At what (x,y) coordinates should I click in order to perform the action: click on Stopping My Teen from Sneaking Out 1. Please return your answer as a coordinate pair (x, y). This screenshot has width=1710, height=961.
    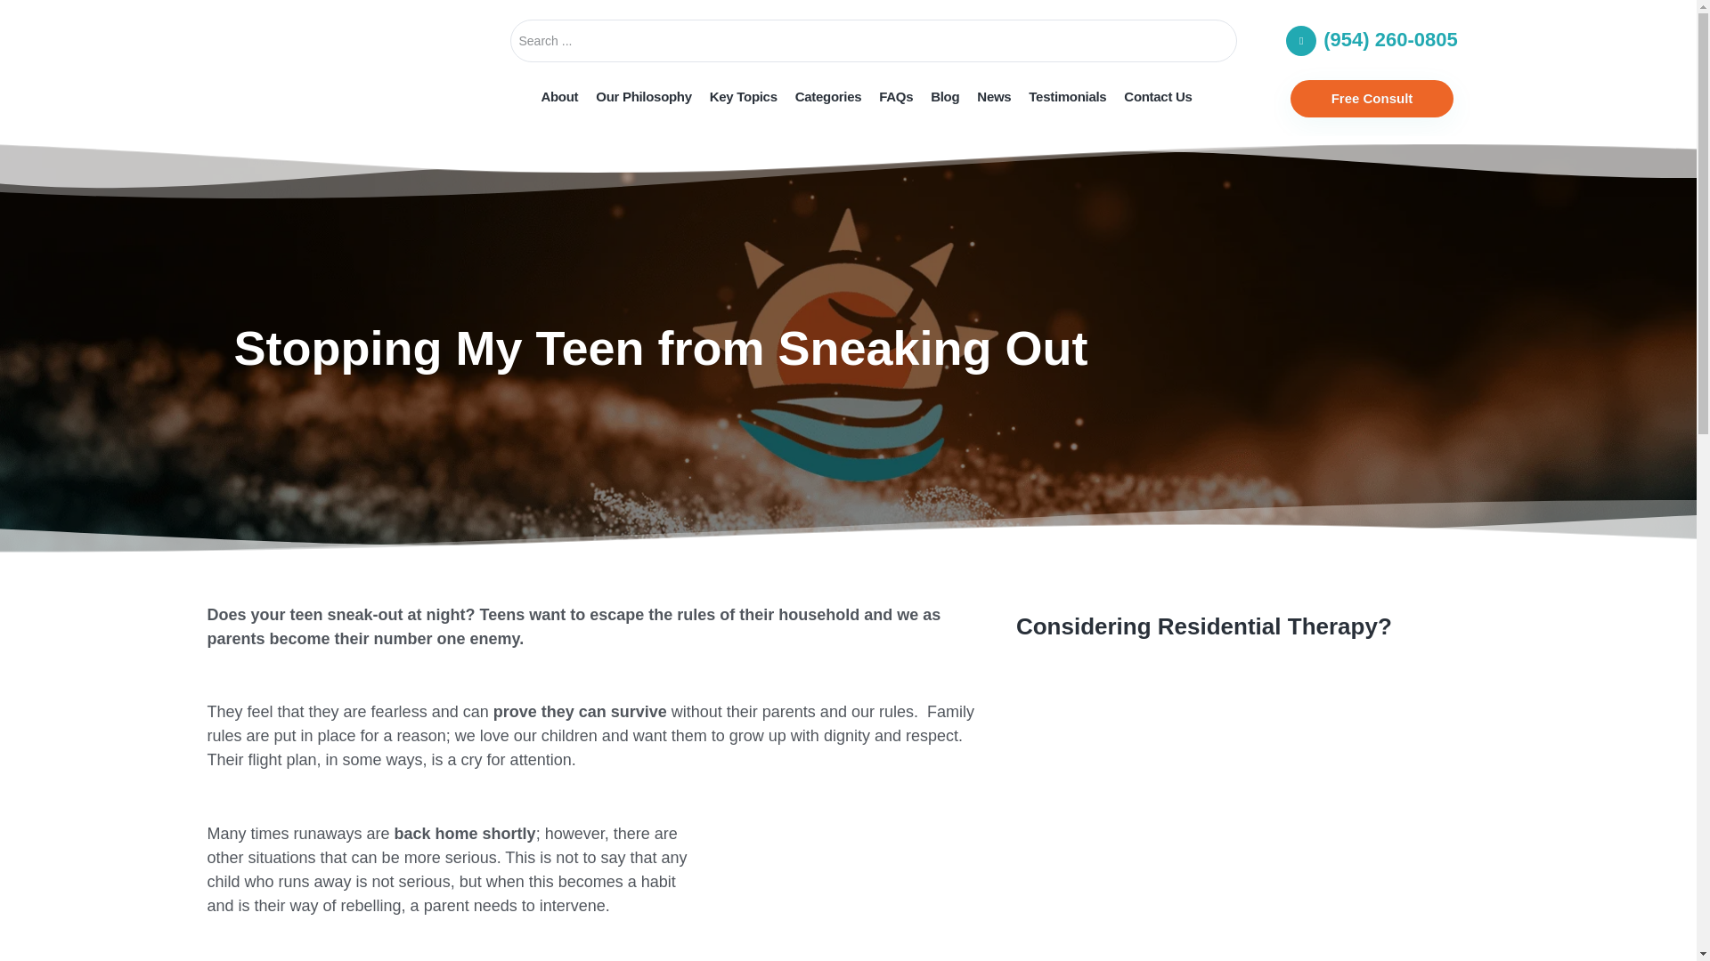
    Looking at the image, I should click on (851, 892).